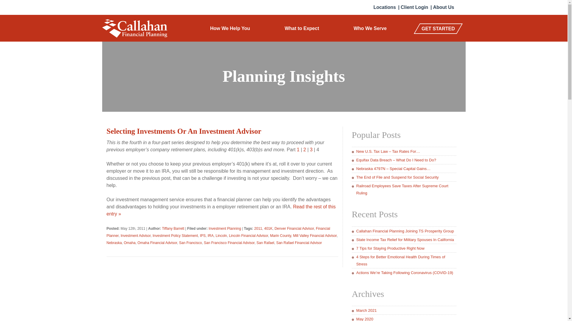  Describe the element at coordinates (229, 243) in the screenshot. I see `San Francisco Financial Advisor` at that location.